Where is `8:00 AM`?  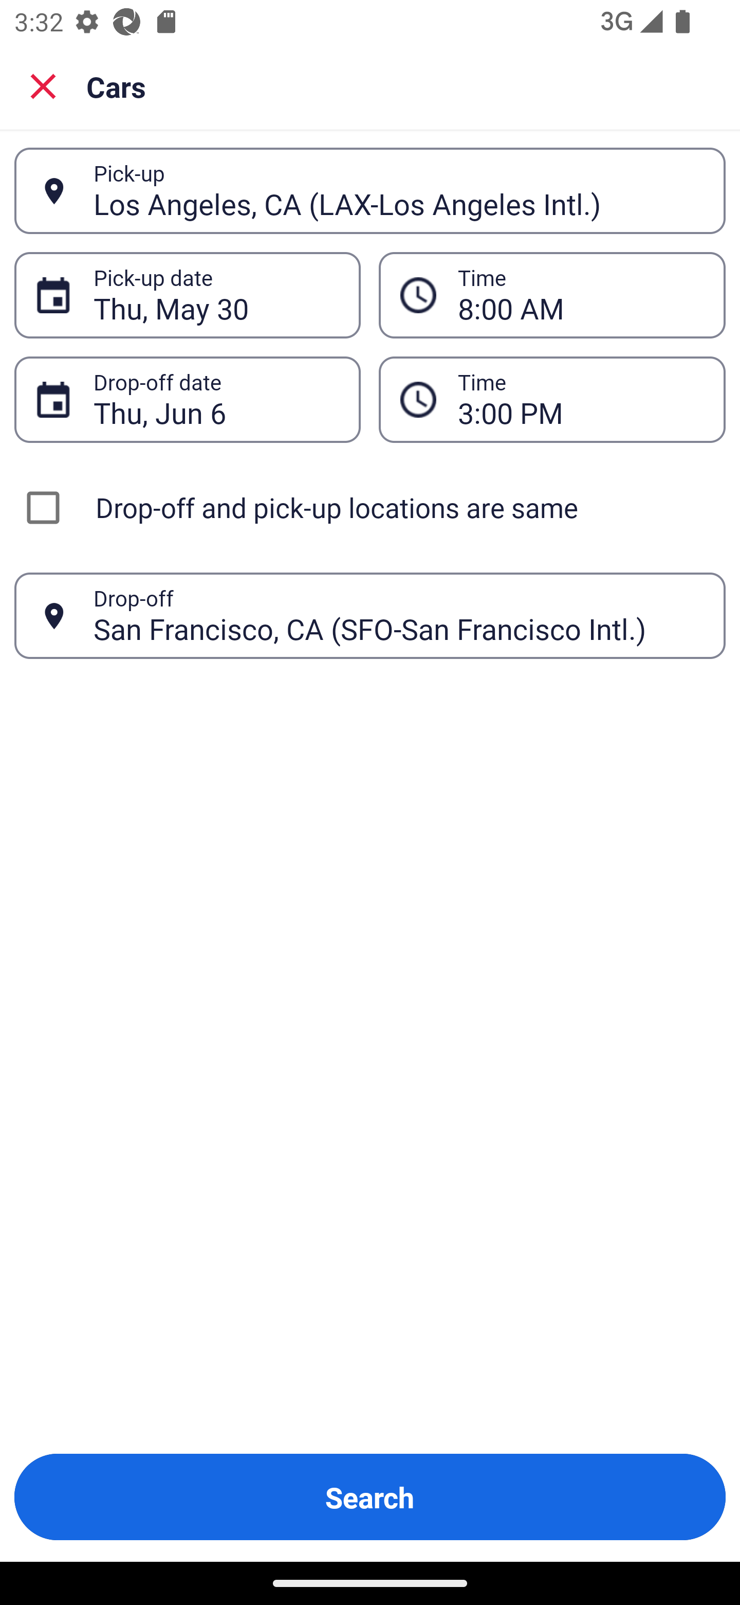
8:00 AM is located at coordinates (581, 295).